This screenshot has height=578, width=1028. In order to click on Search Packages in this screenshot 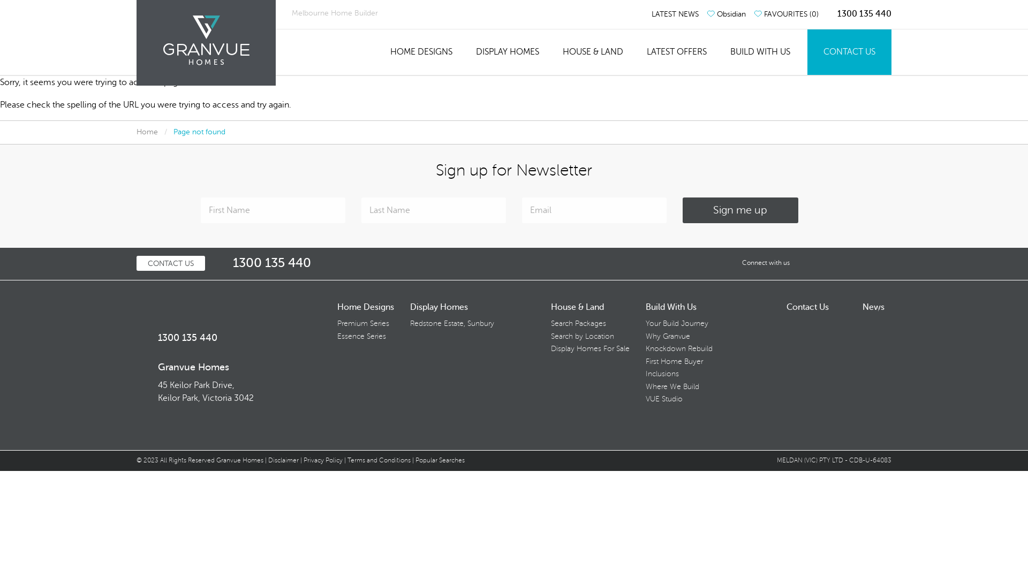, I will do `click(578, 323)`.